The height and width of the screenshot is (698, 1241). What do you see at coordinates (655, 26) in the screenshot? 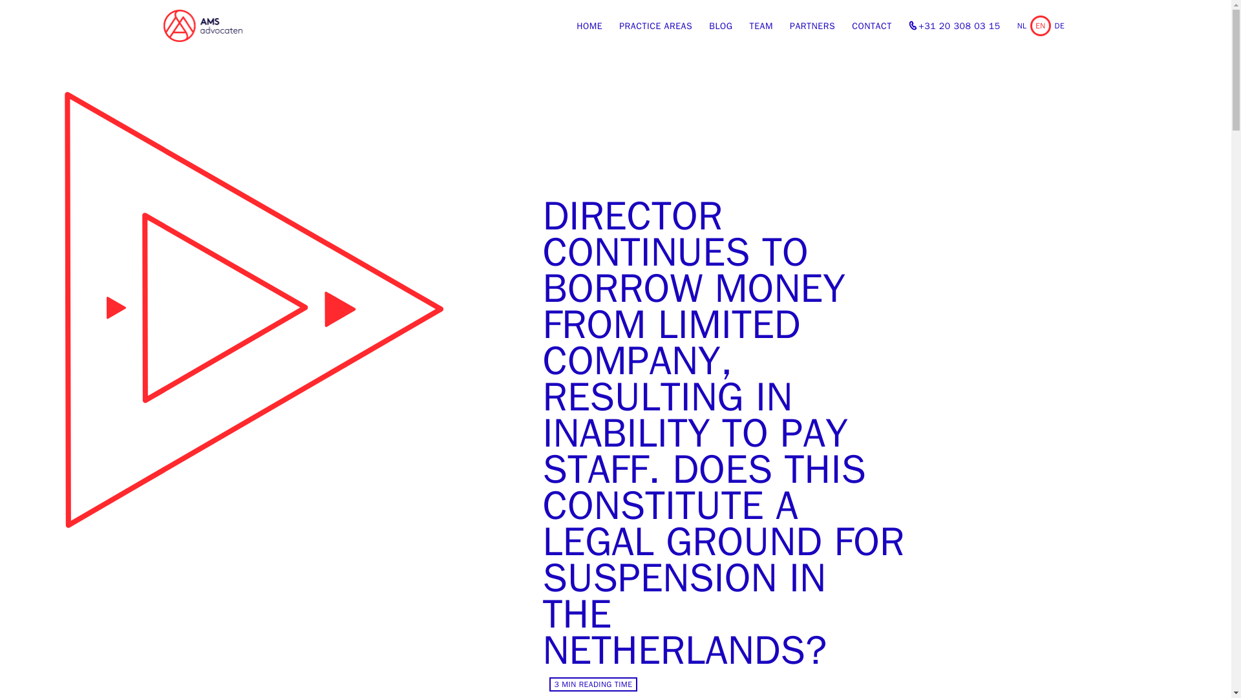
I see `PRACTICE AREAS` at bounding box center [655, 26].